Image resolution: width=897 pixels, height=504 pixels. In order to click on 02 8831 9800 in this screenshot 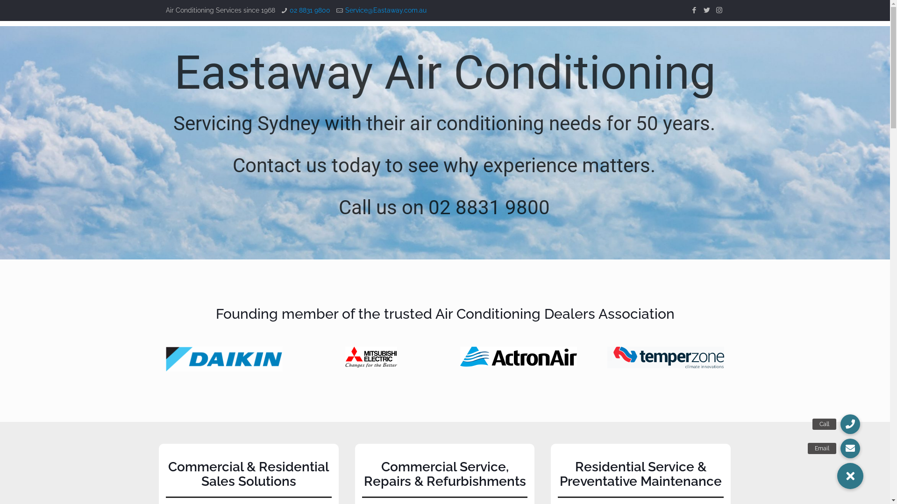, I will do `click(310, 10)`.